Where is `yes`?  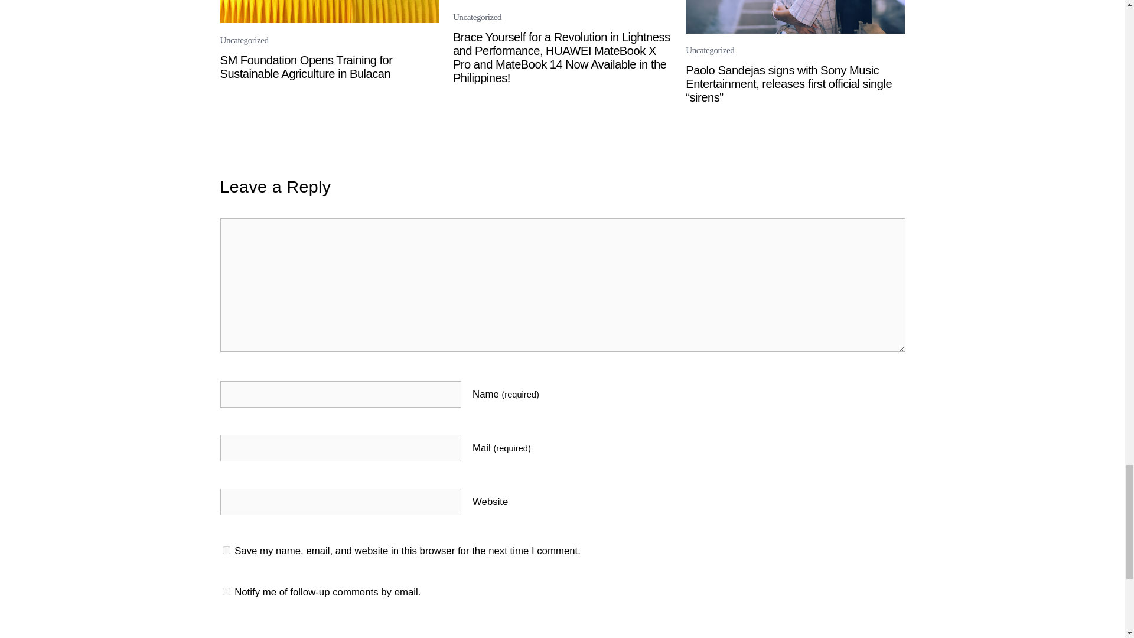
yes is located at coordinates (226, 550).